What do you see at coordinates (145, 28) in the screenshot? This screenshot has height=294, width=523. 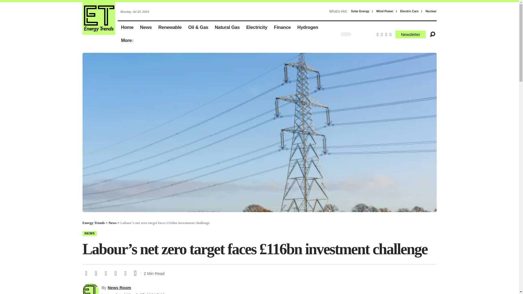 I see `News` at bounding box center [145, 28].